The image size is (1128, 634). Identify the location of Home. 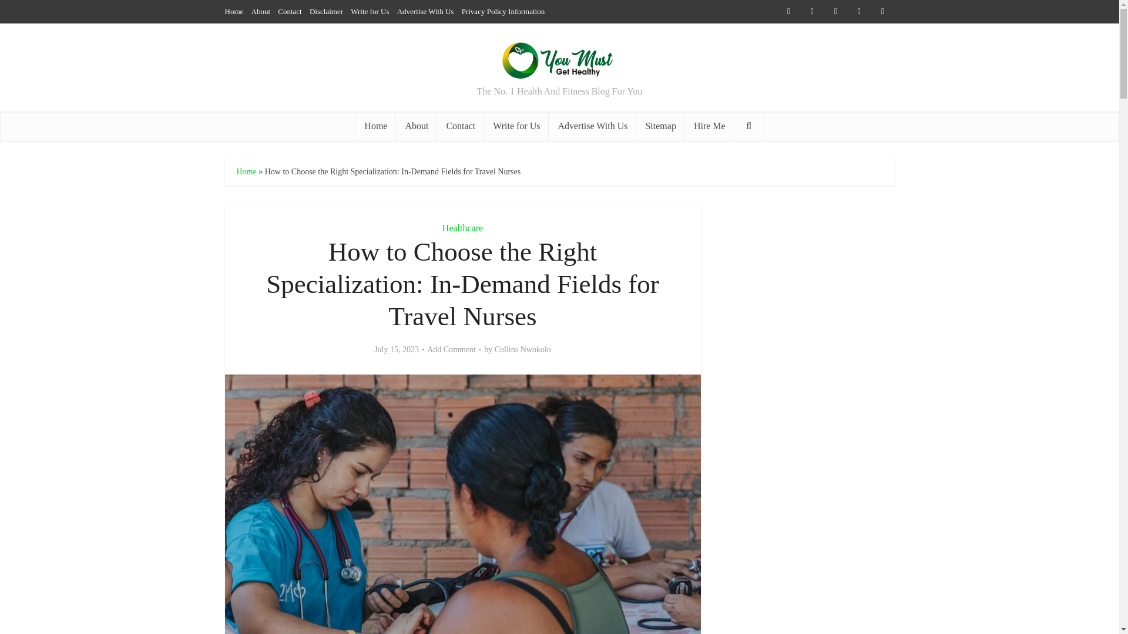
(234, 11).